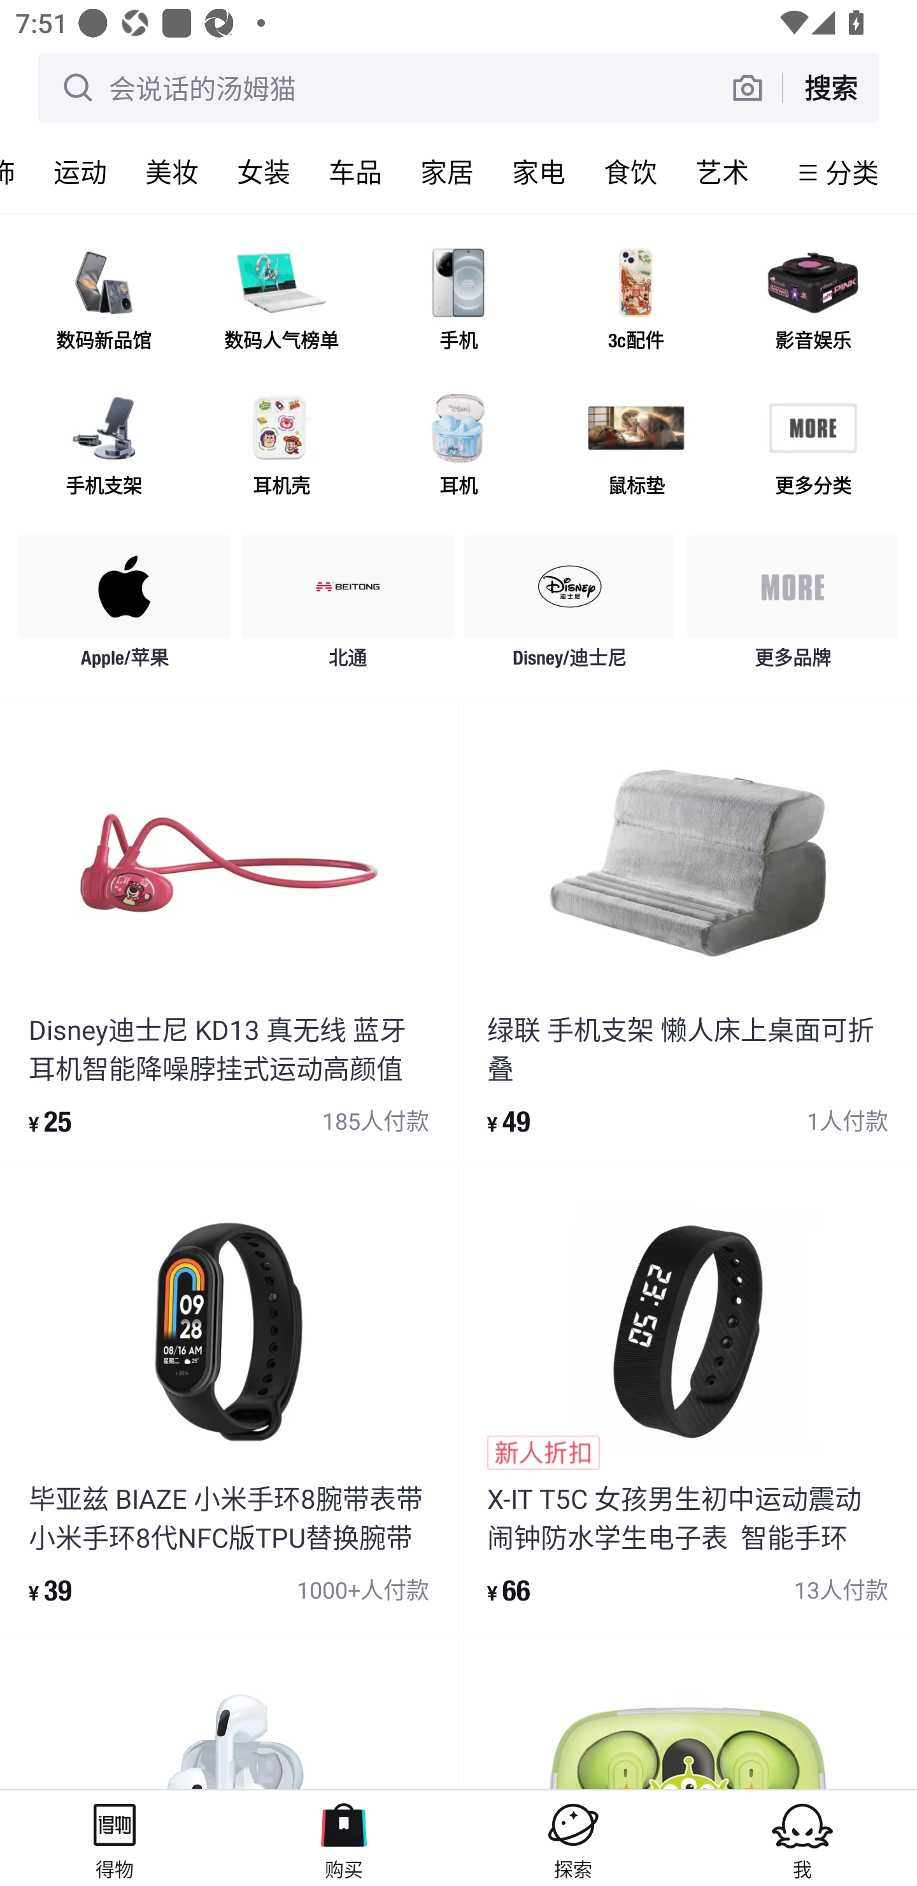 The height and width of the screenshot is (1886, 917). I want to click on 购买, so click(344, 1838).